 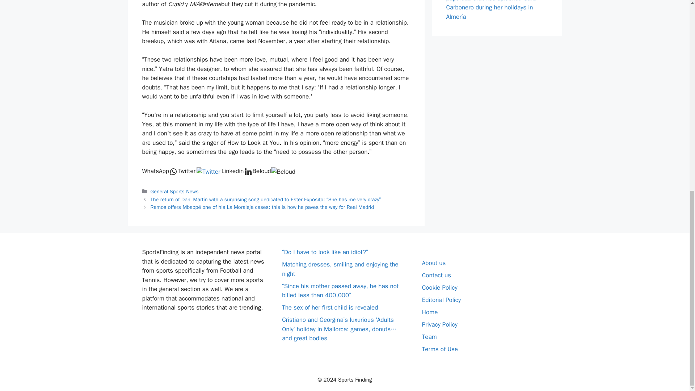 I want to click on About us, so click(x=434, y=263).